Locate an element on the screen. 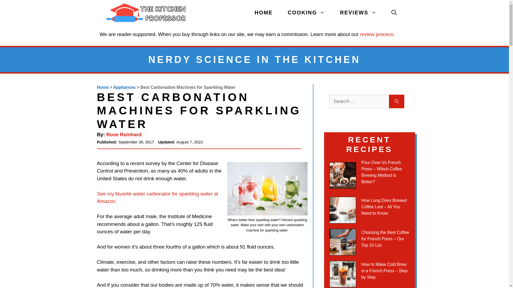 The height and width of the screenshot is (288, 513). COOKING is located at coordinates (306, 13).